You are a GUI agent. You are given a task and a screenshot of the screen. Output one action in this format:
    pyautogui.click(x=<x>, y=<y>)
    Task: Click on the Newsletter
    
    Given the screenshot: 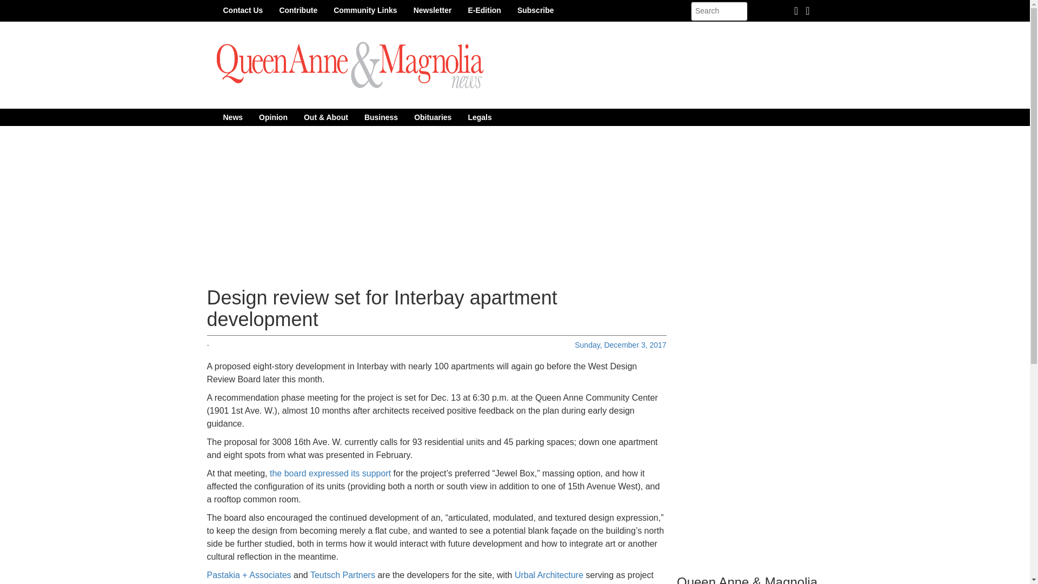 What is the action you would take?
    pyautogui.click(x=432, y=10)
    